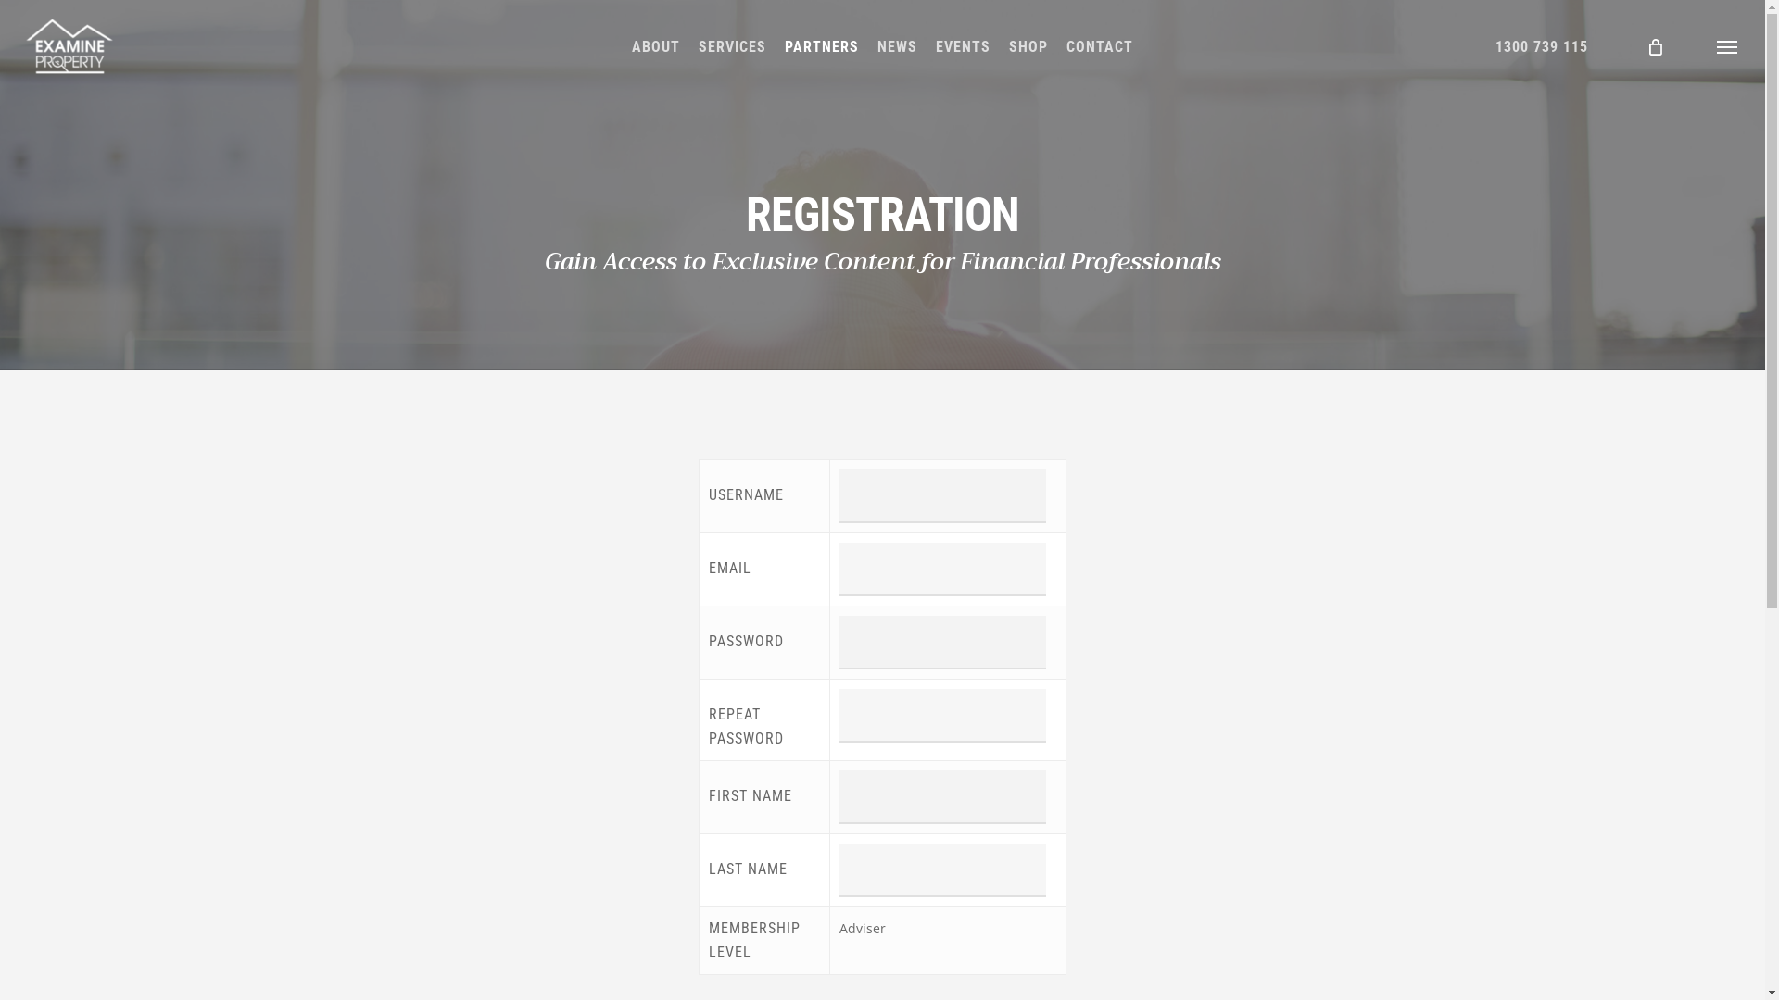  I want to click on EVENTS, so click(964, 46).